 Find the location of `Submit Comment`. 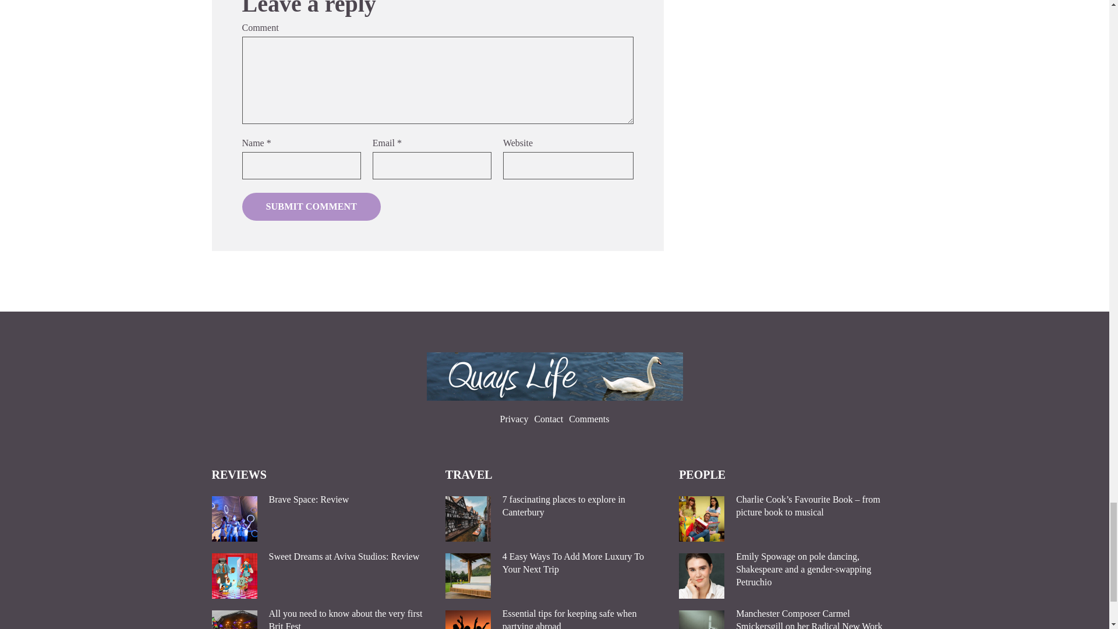

Submit Comment is located at coordinates (312, 206).